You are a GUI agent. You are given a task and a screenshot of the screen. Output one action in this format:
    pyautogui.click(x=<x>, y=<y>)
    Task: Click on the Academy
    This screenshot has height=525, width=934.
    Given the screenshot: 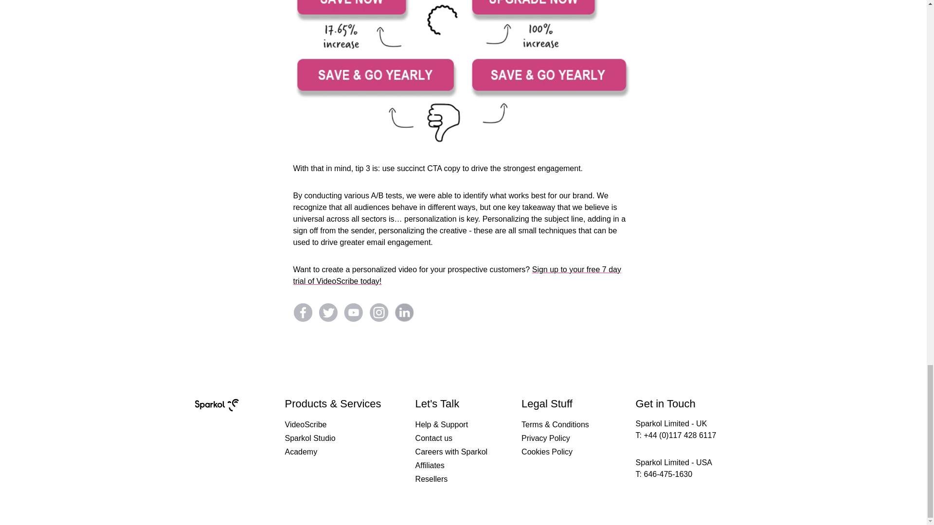 What is the action you would take?
    pyautogui.click(x=301, y=452)
    